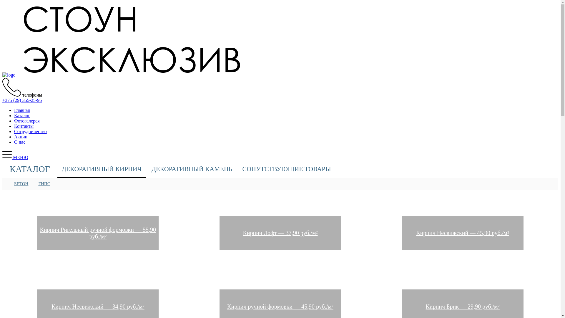  Describe the element at coordinates (22, 100) in the screenshot. I see `+375 (29) 355-25-95` at that location.